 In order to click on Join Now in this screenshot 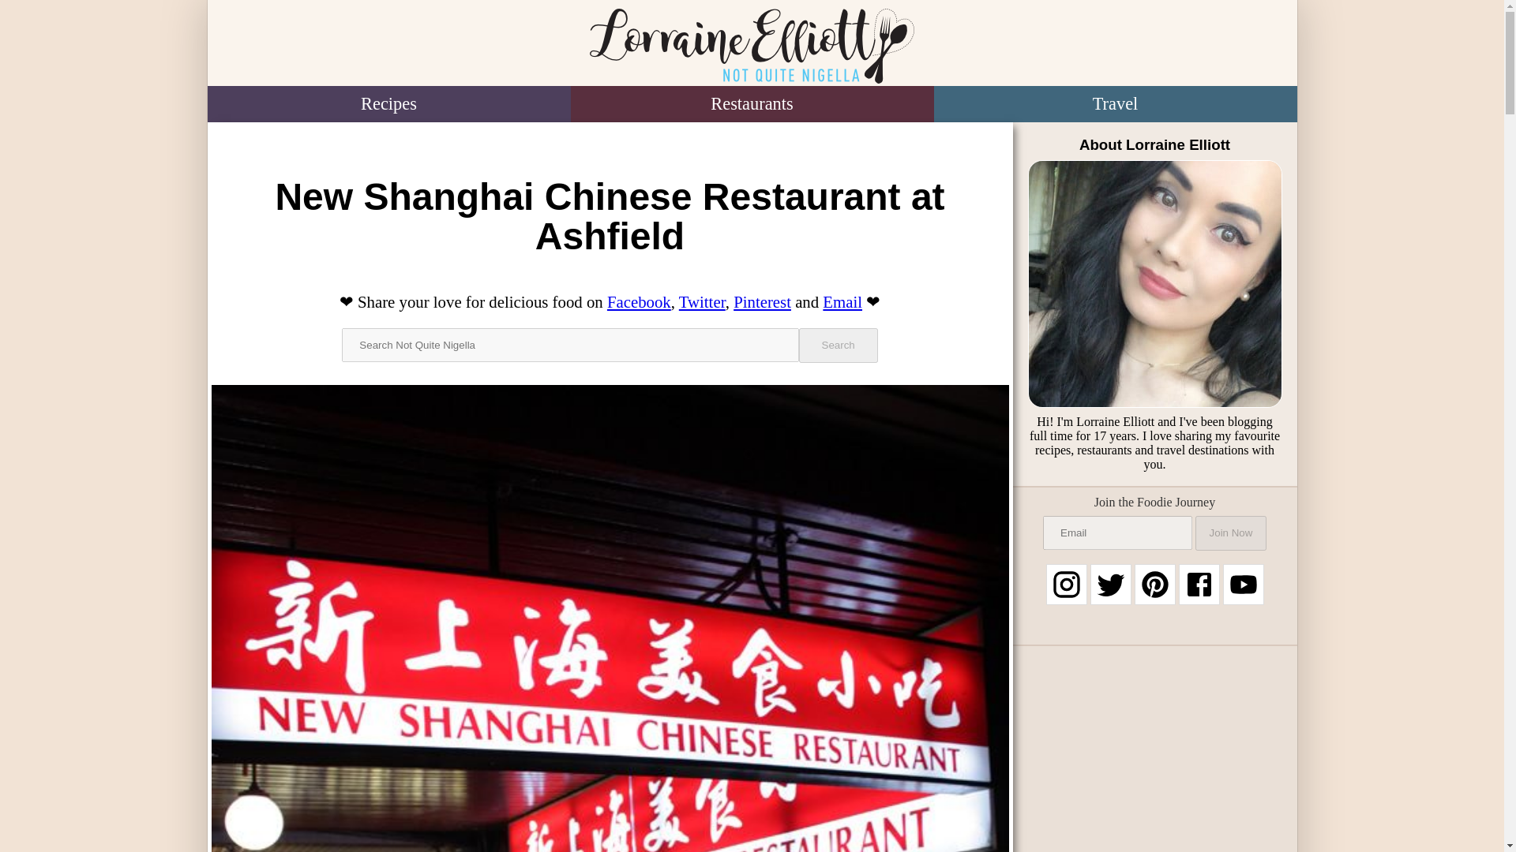, I will do `click(1230, 533)`.